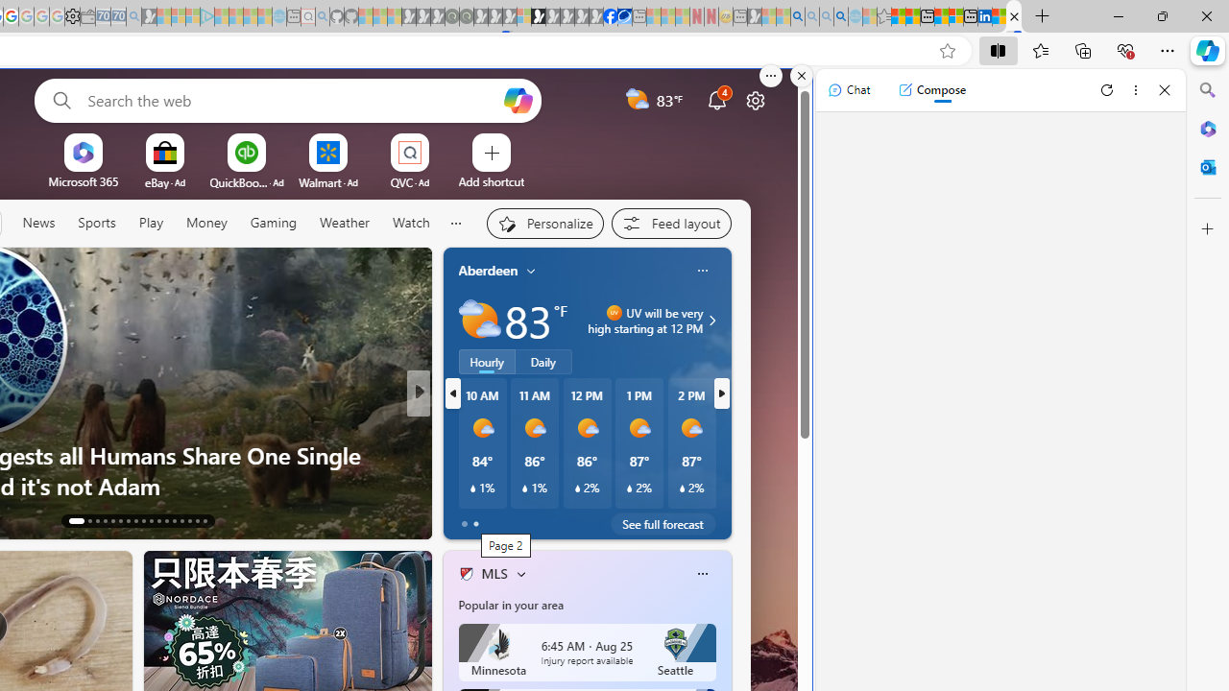 The image size is (1229, 691). What do you see at coordinates (610, 17) in the screenshot?
I see `Nordace | Facebook` at bounding box center [610, 17].